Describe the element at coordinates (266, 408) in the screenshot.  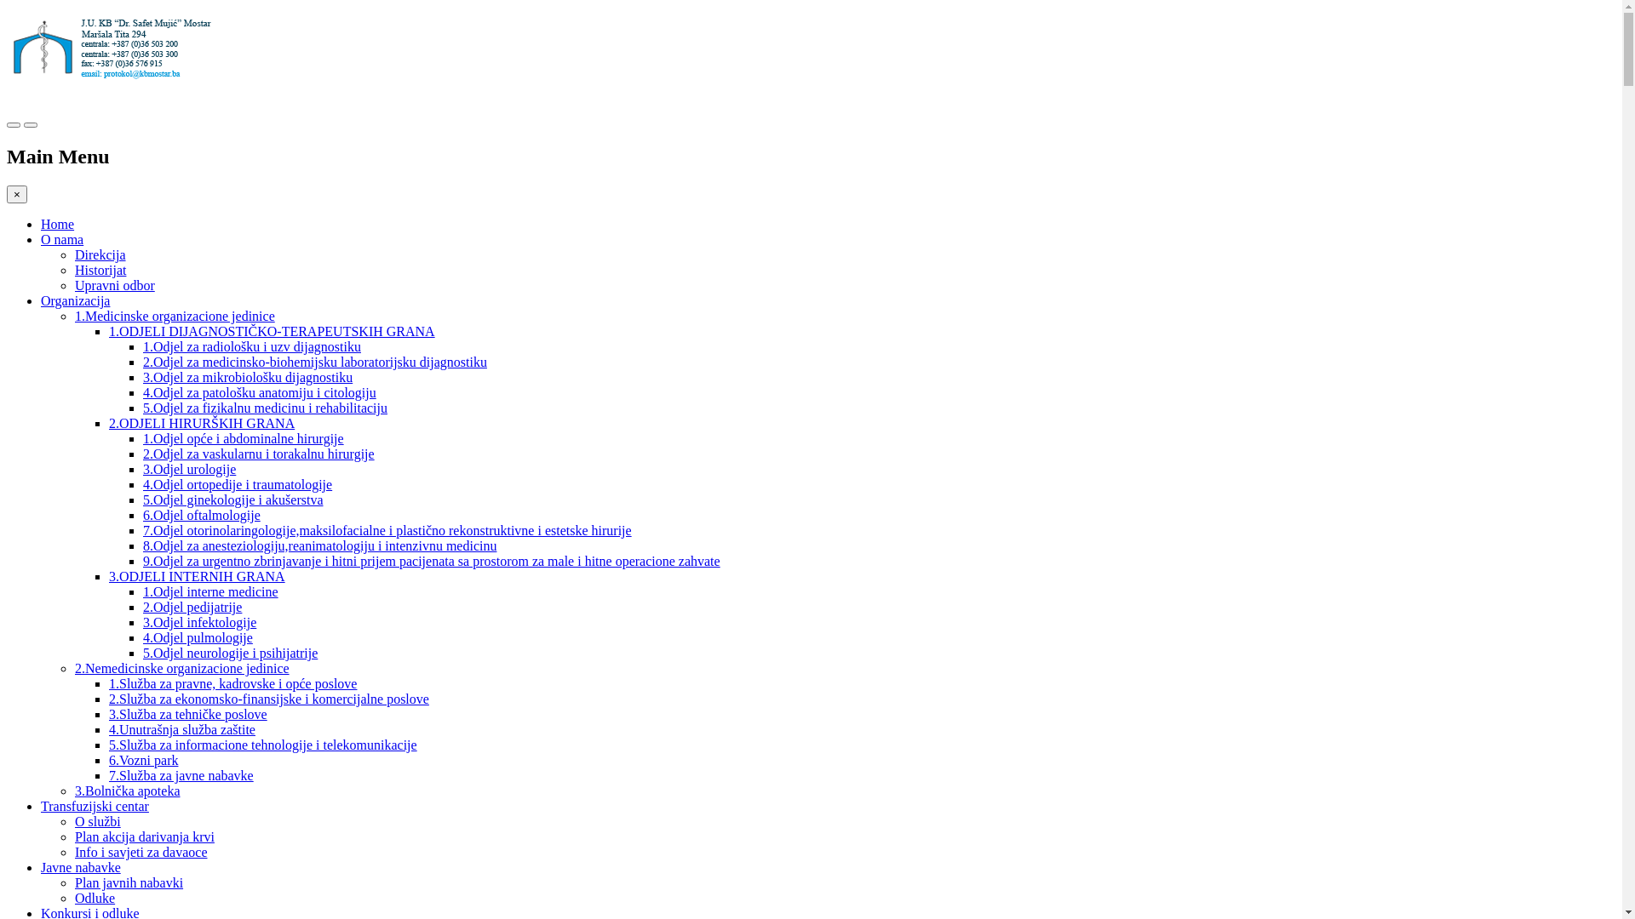
I see `5.Odjel za fizikalnu medicinu i rehabilitaciju` at that location.